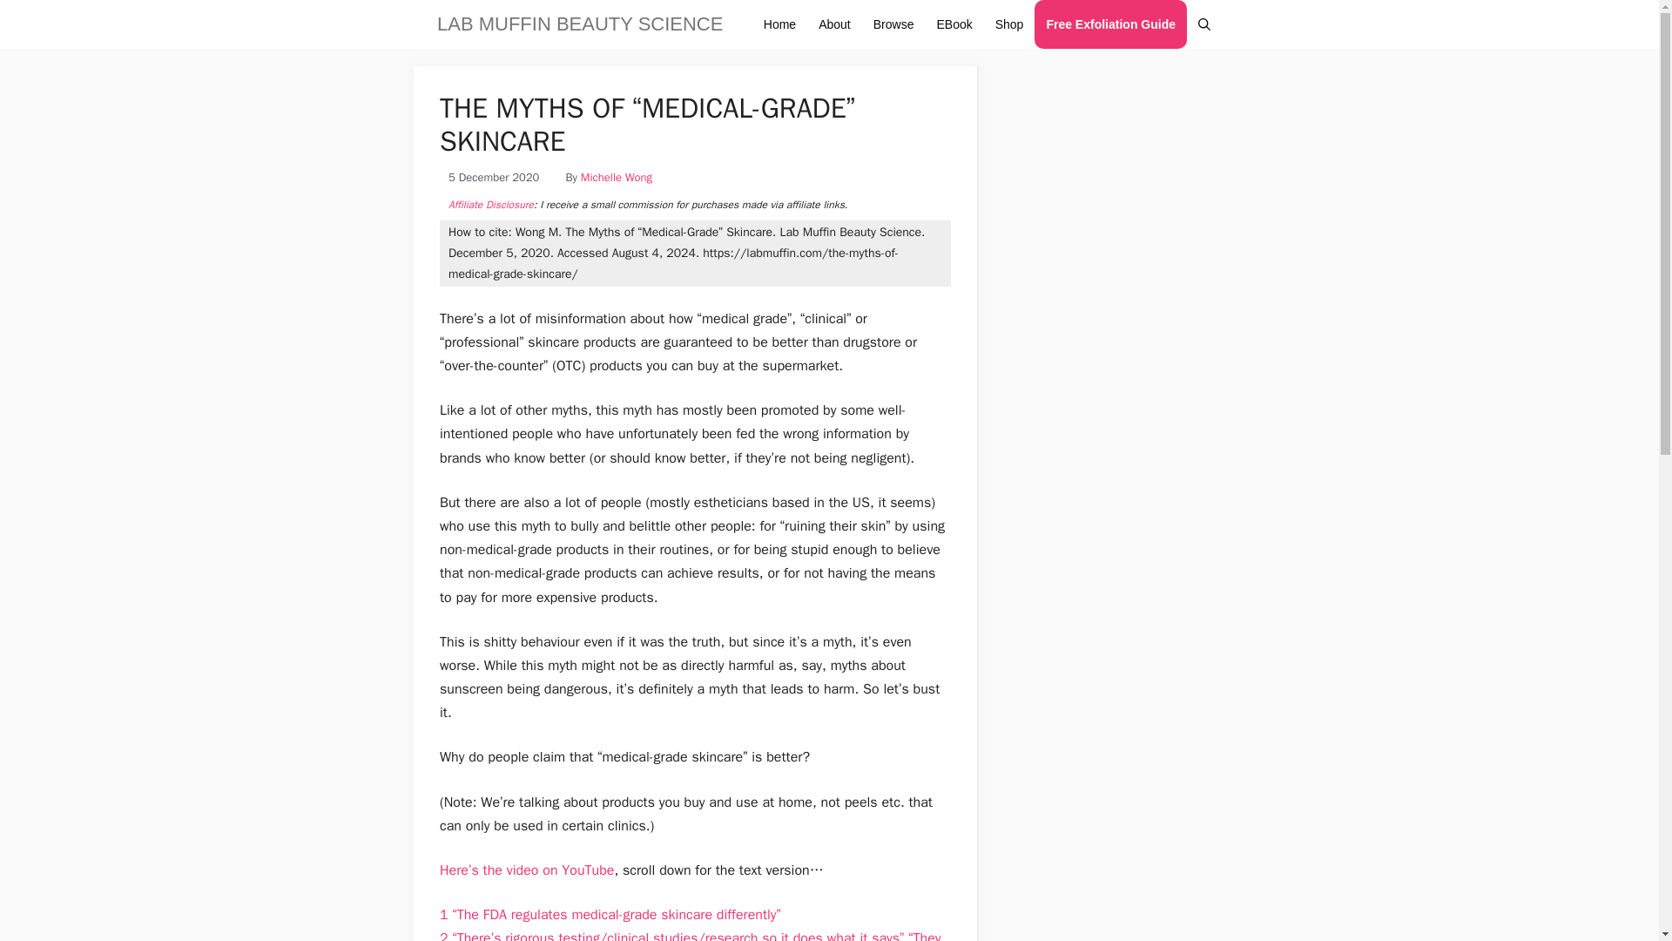 This screenshot has width=1672, height=941. What do you see at coordinates (780, 24) in the screenshot?
I see `Home` at bounding box center [780, 24].